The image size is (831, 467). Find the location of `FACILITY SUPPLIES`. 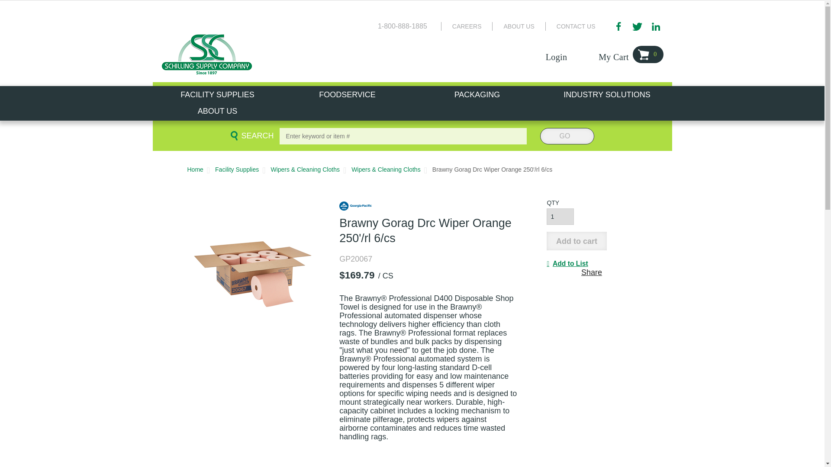

FACILITY SUPPLIES is located at coordinates (217, 94).